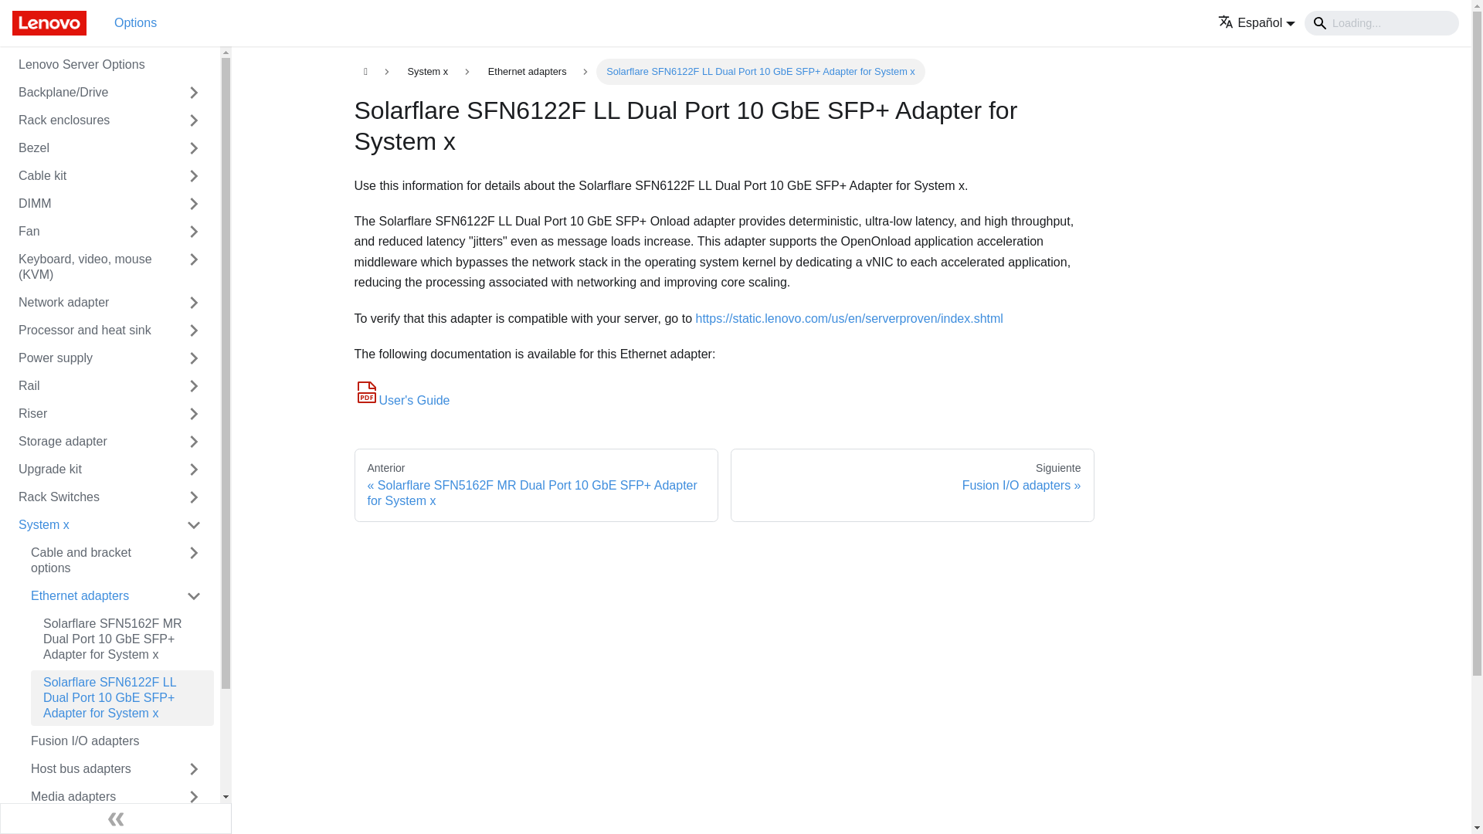 The image size is (1483, 834). I want to click on DIMM, so click(88, 204).